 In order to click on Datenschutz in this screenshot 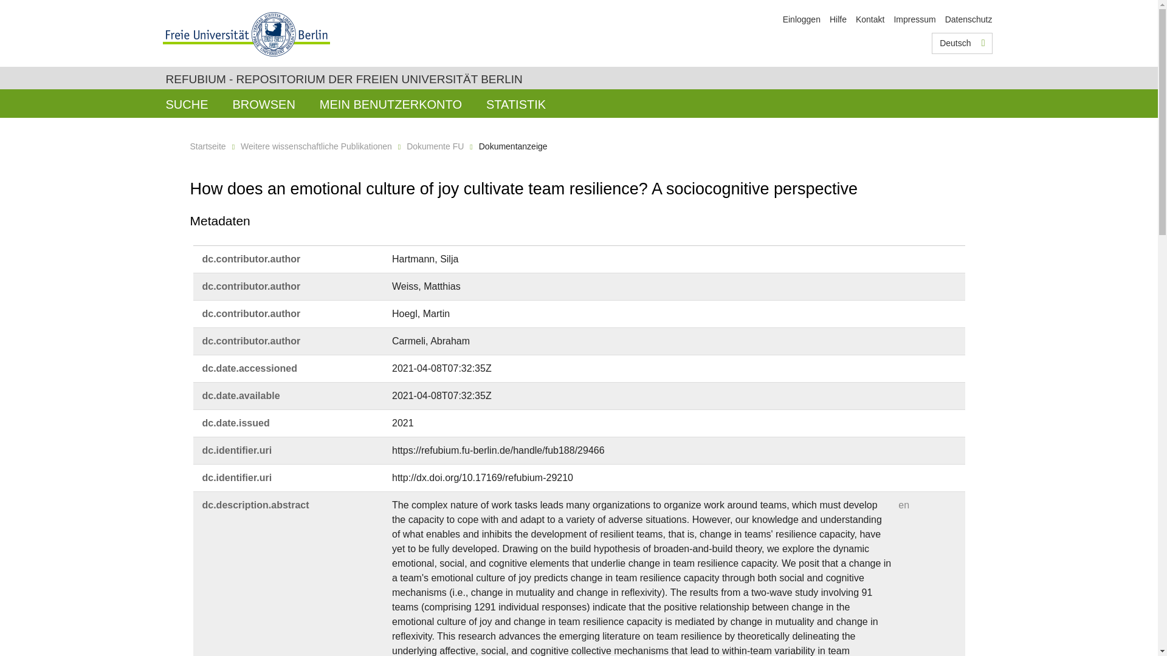, I will do `click(969, 19)`.